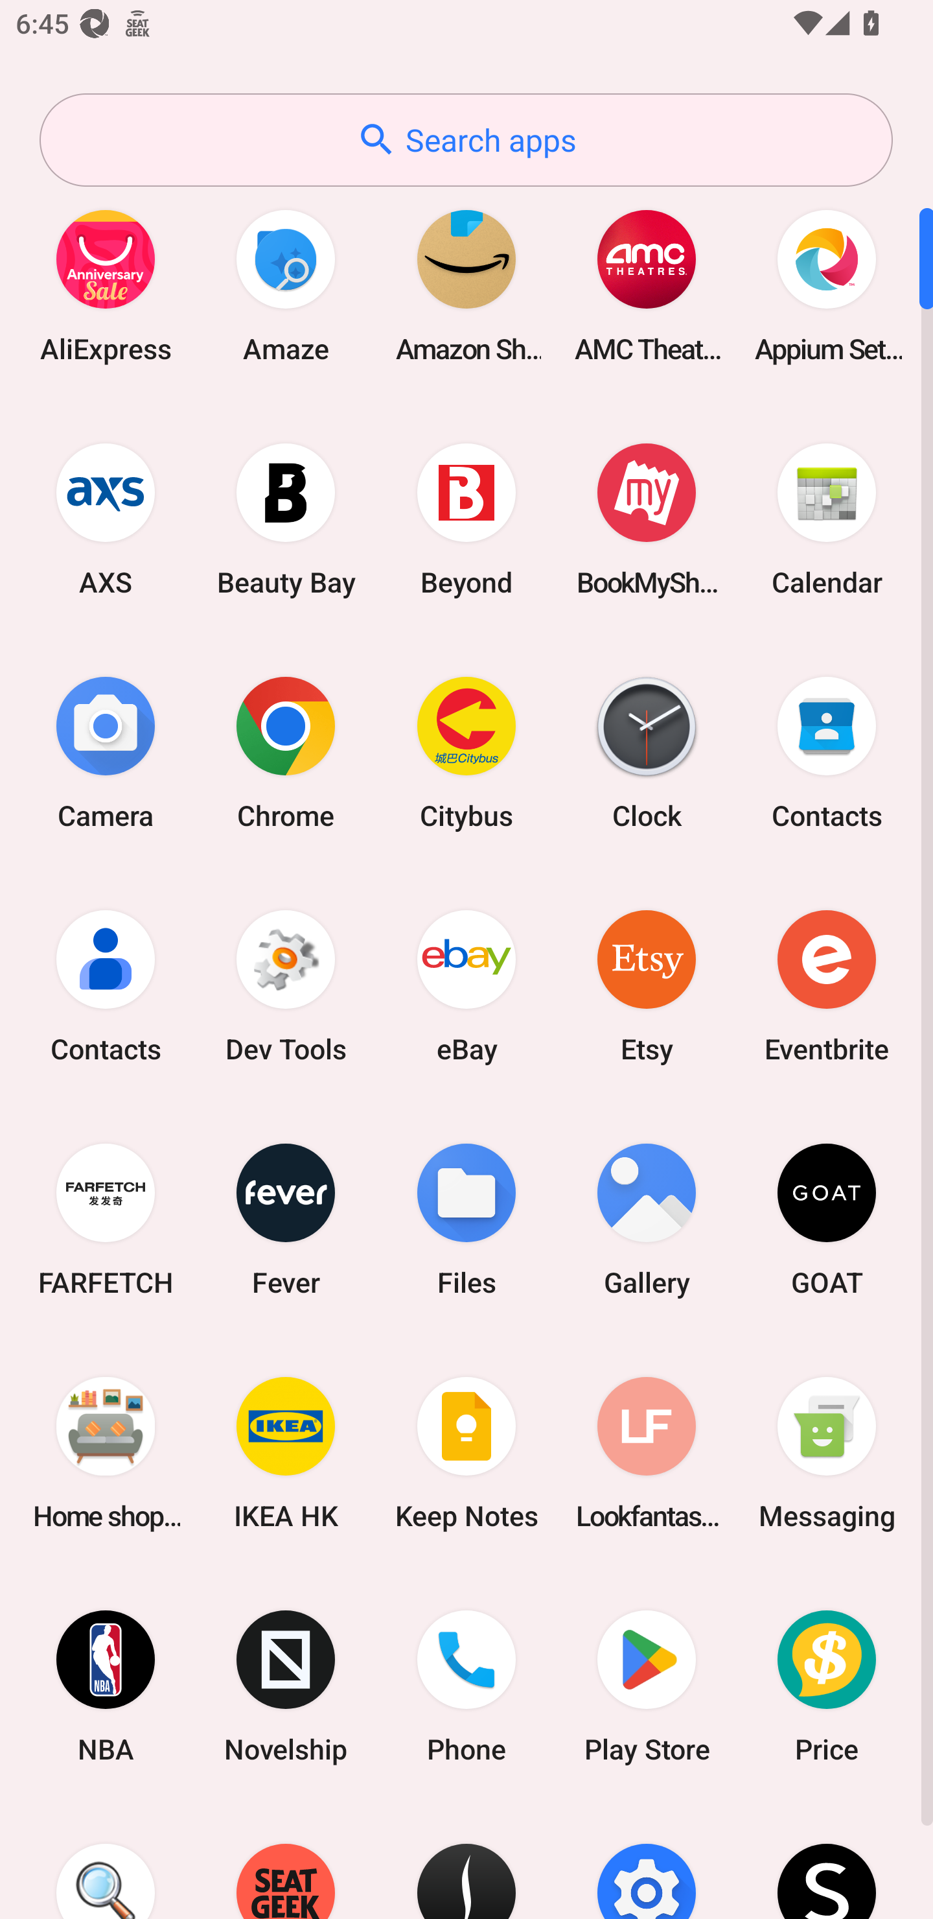 Image resolution: width=933 pixels, height=1919 pixels. What do you see at coordinates (647, 1452) in the screenshot?
I see `Lookfantastic` at bounding box center [647, 1452].